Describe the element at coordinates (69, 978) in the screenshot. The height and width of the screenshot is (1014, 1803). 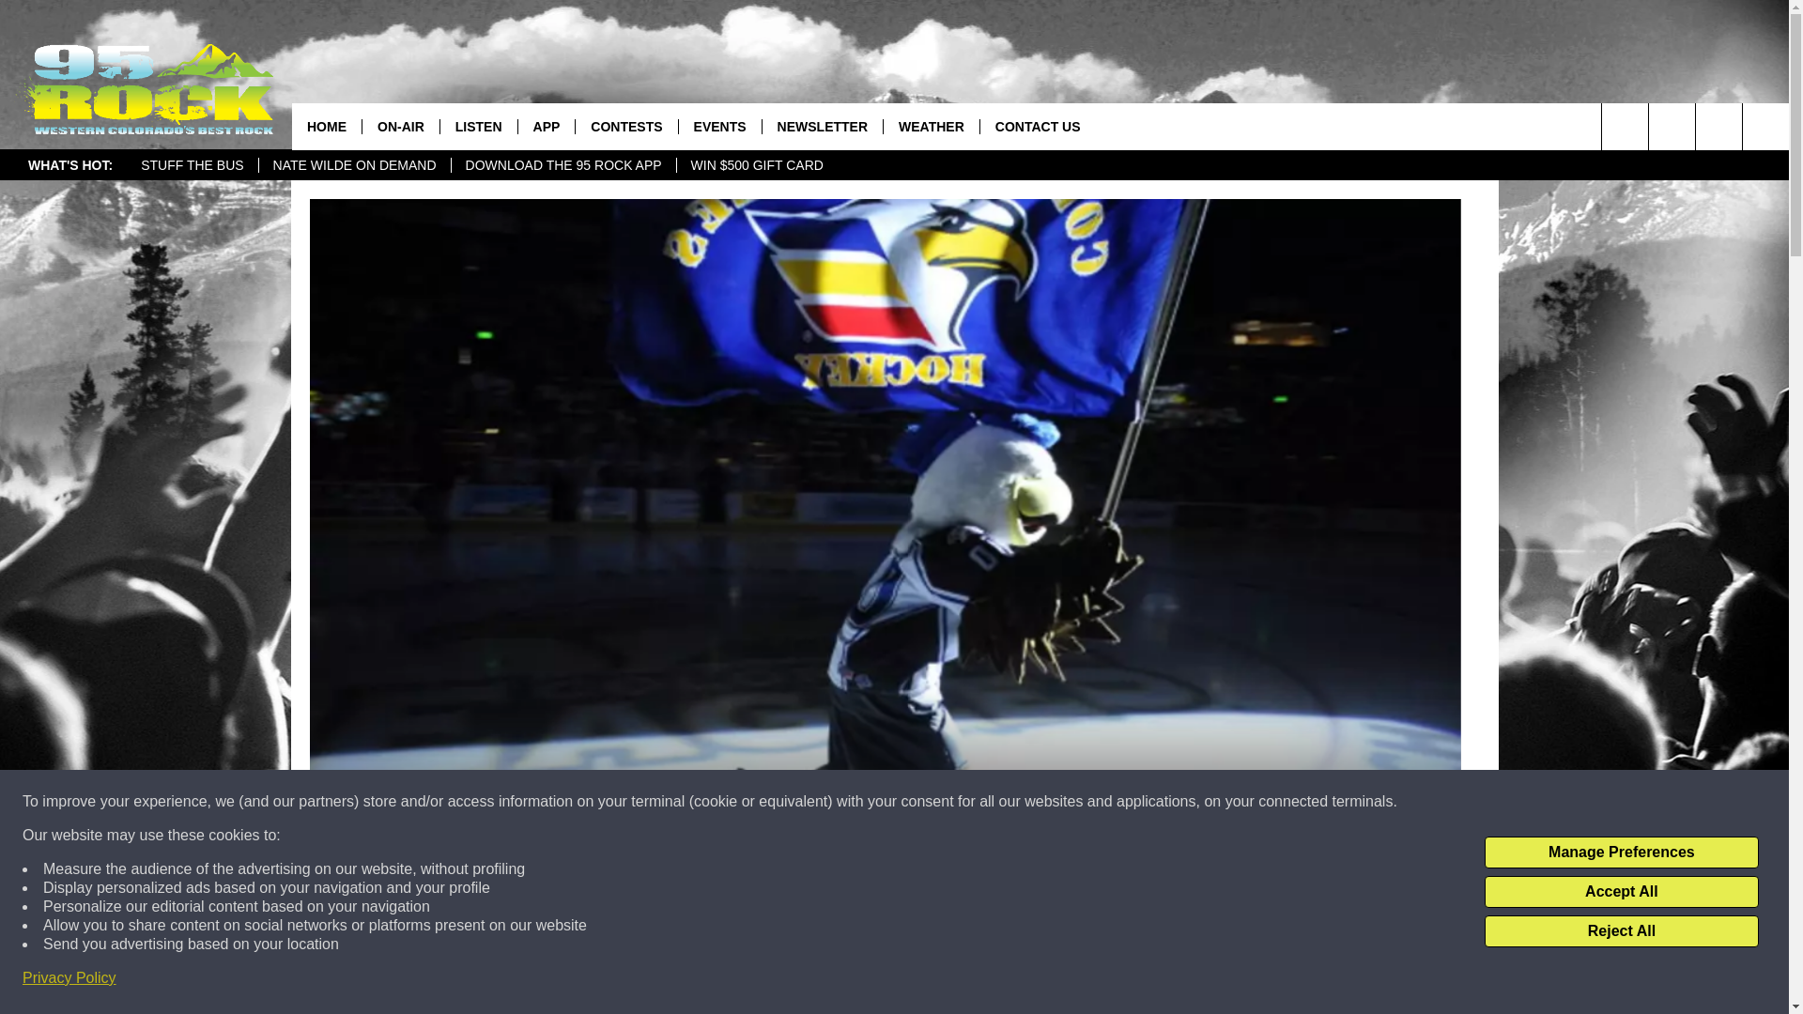
I see `Privacy Policy` at that location.